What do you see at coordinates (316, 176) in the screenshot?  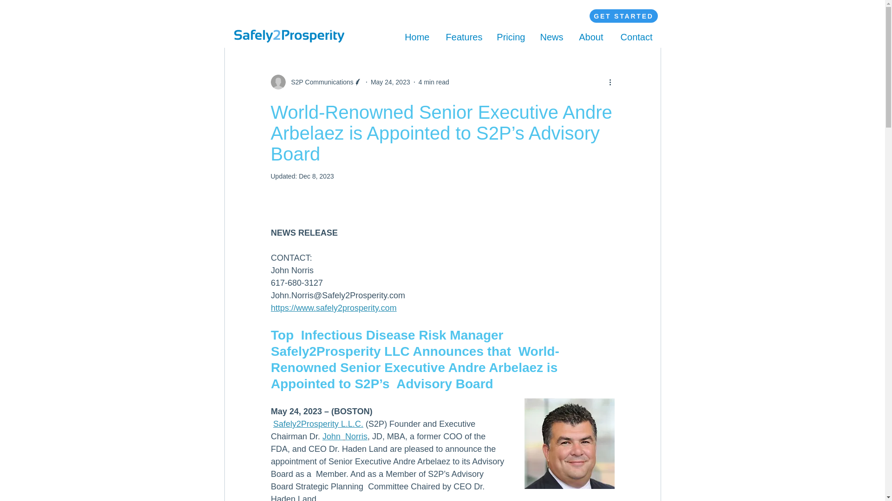 I see `Dec 8, 2023` at bounding box center [316, 176].